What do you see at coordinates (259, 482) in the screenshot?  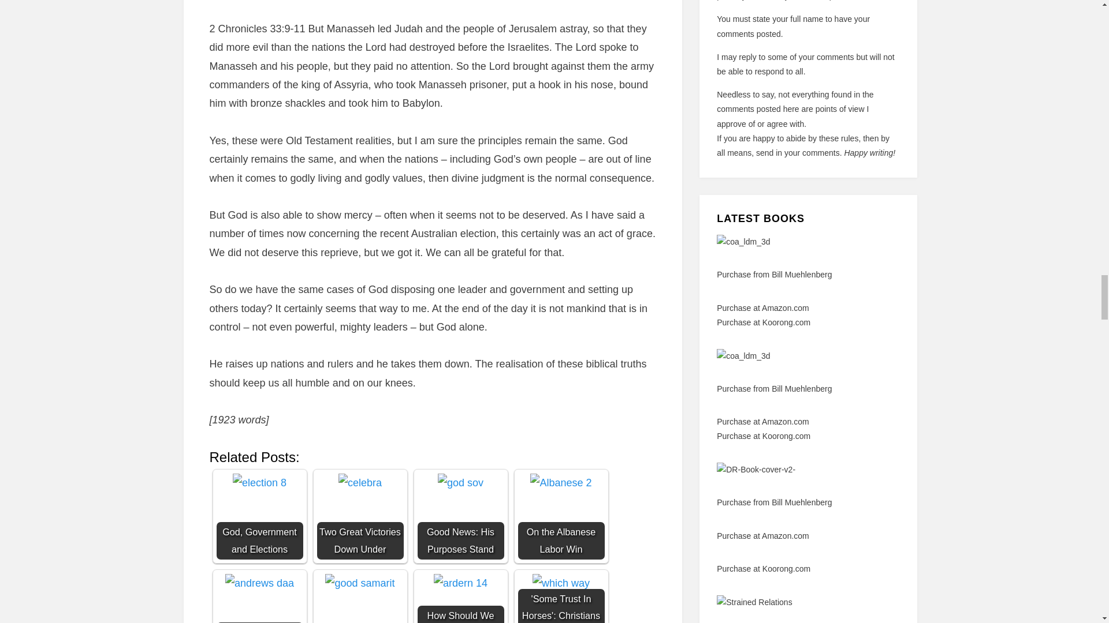 I see `God, Government and Elections` at bounding box center [259, 482].